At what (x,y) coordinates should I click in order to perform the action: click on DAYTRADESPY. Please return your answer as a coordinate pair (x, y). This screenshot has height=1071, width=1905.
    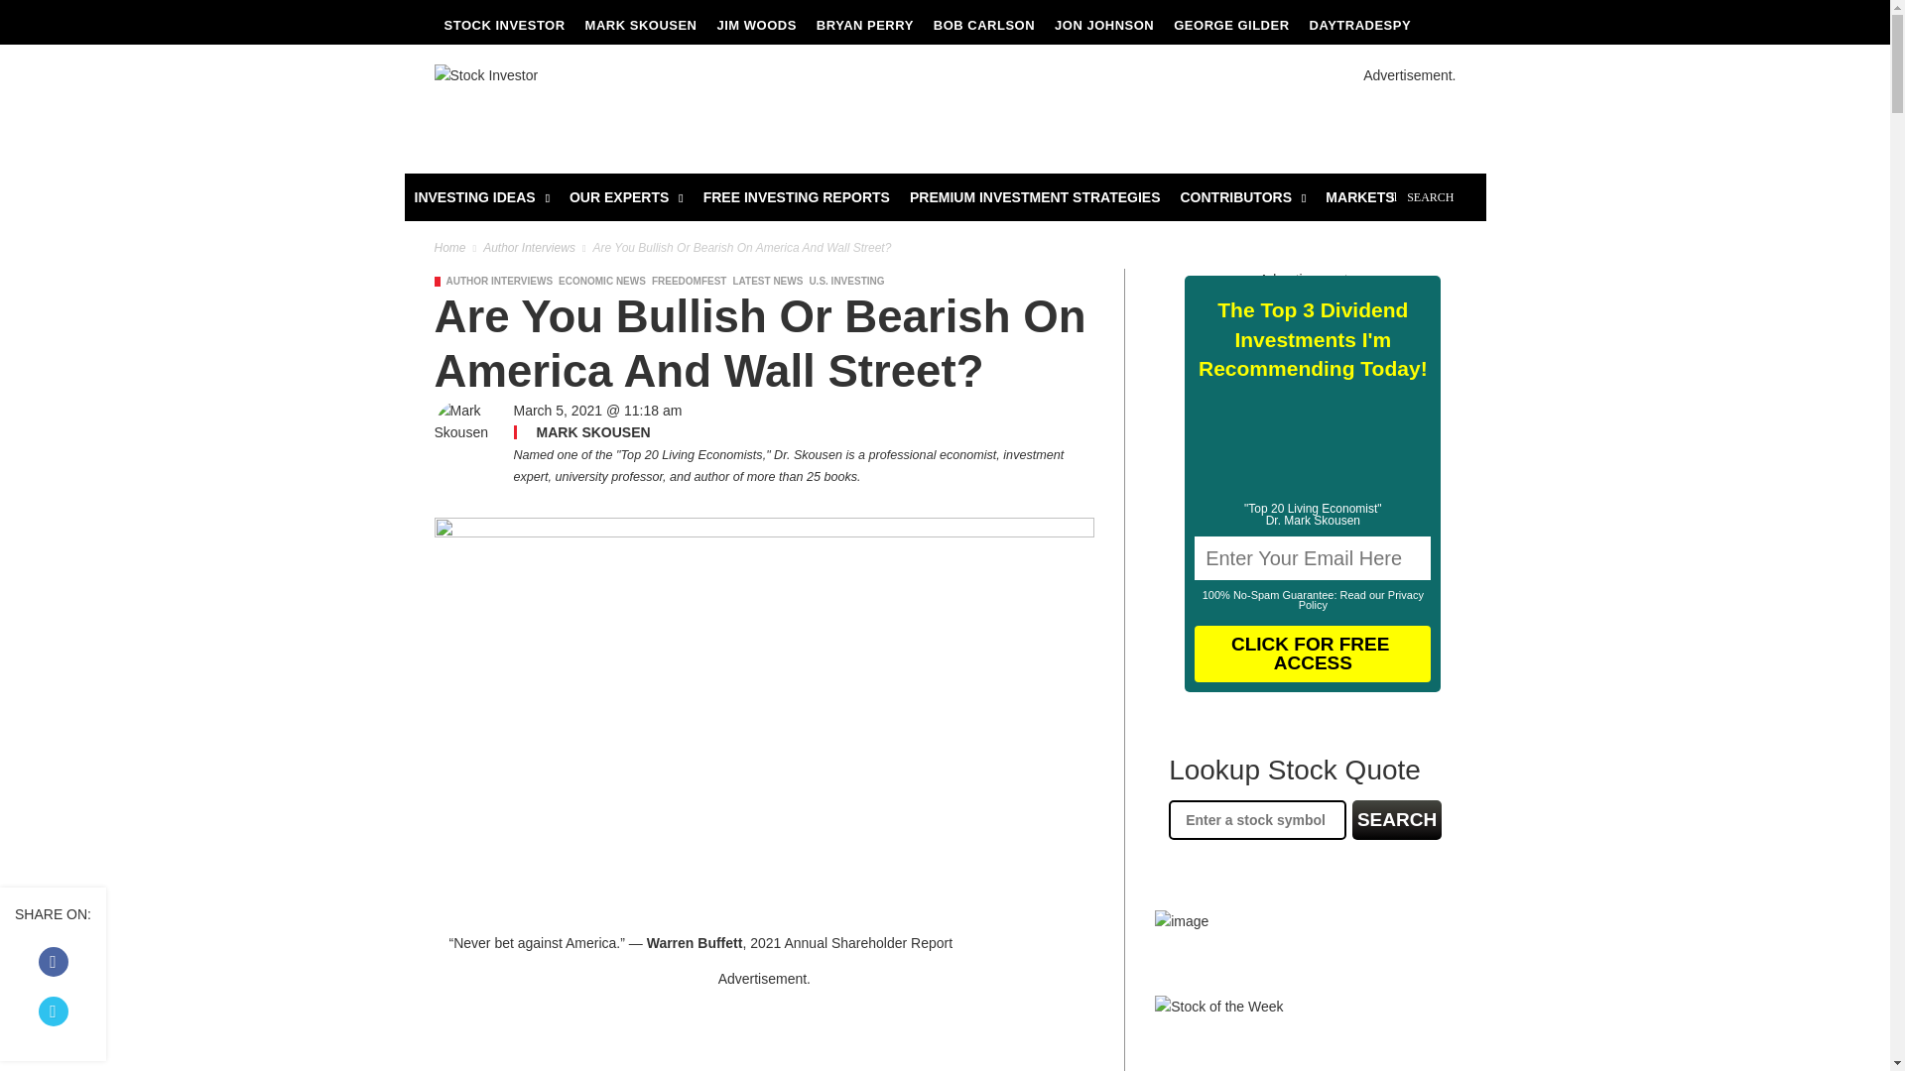
    Looking at the image, I should click on (1359, 26).